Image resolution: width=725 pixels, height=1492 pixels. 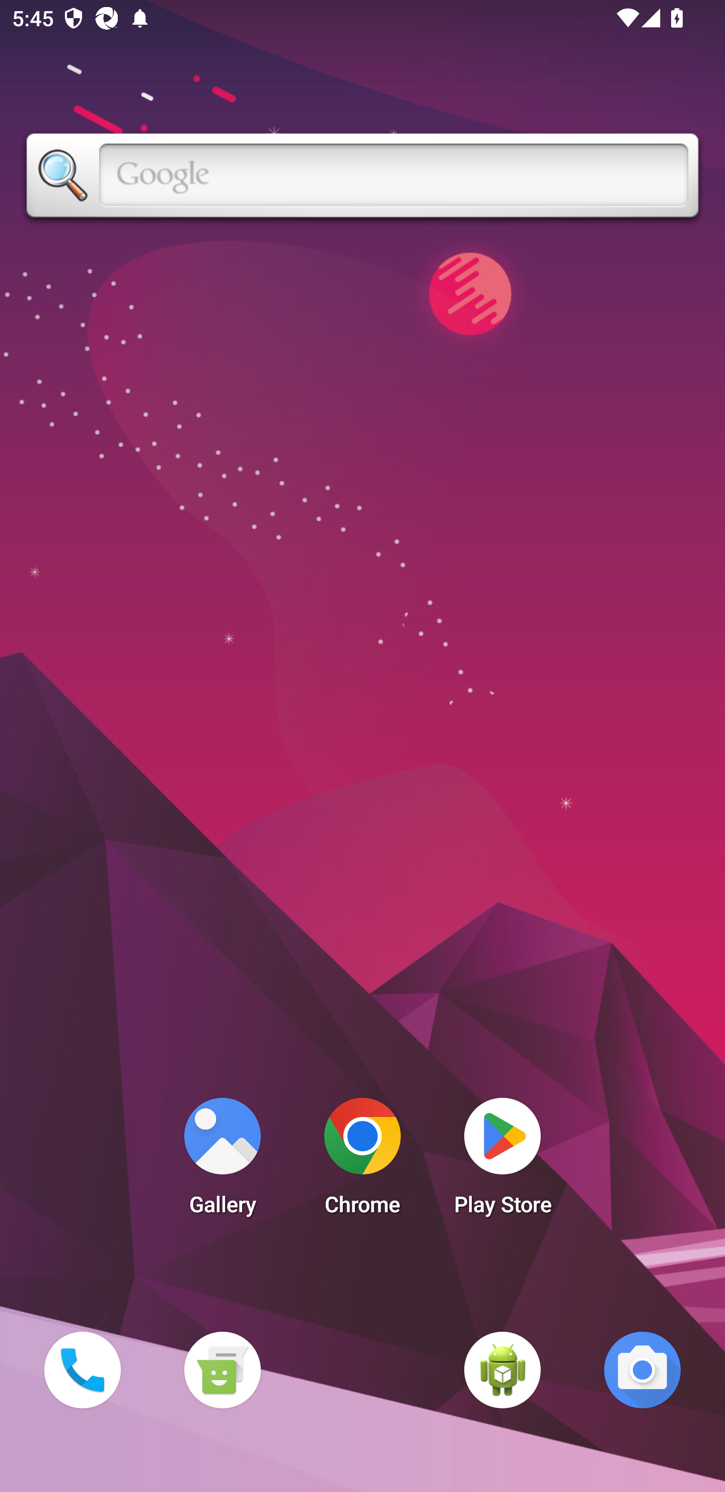 What do you see at coordinates (222, 1161) in the screenshot?
I see `Gallery` at bounding box center [222, 1161].